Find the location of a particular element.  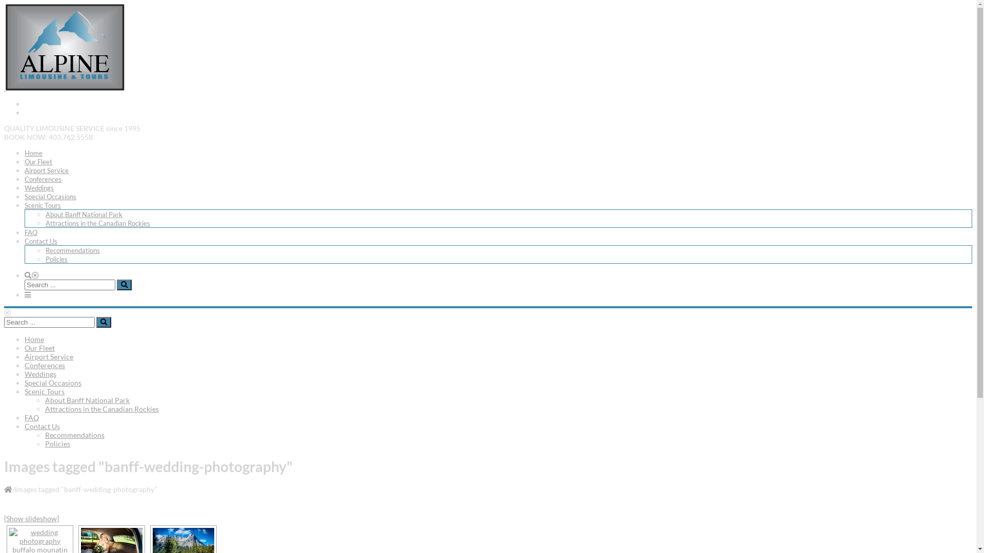

Our Fleet is located at coordinates (38, 162).